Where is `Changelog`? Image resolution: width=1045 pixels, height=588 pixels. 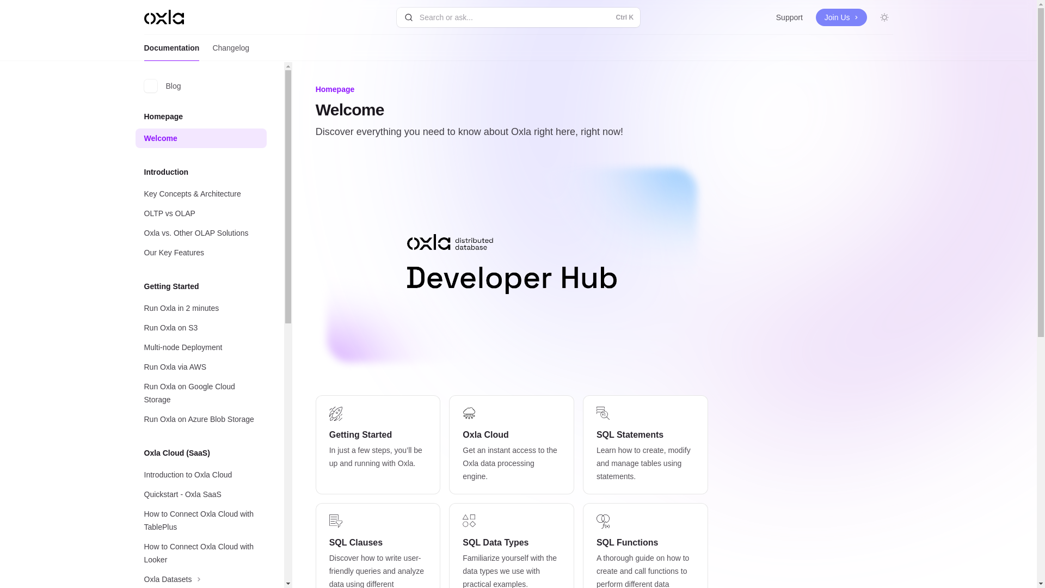 Changelog is located at coordinates (231, 48).